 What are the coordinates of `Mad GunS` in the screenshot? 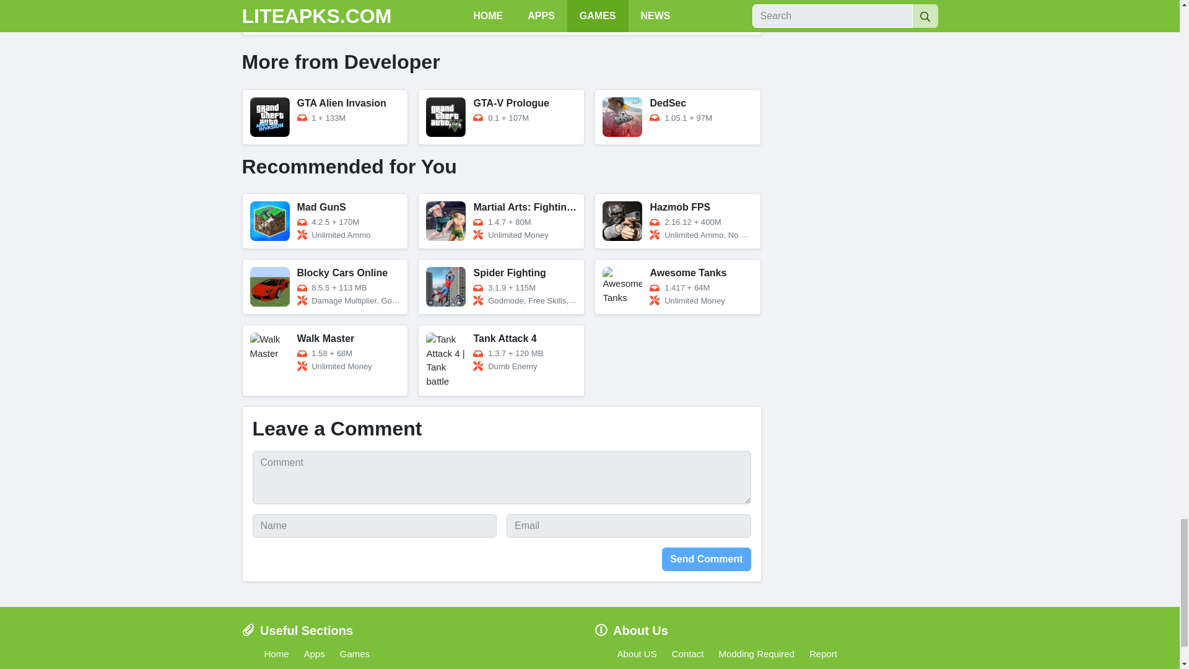 It's located at (324, 221).